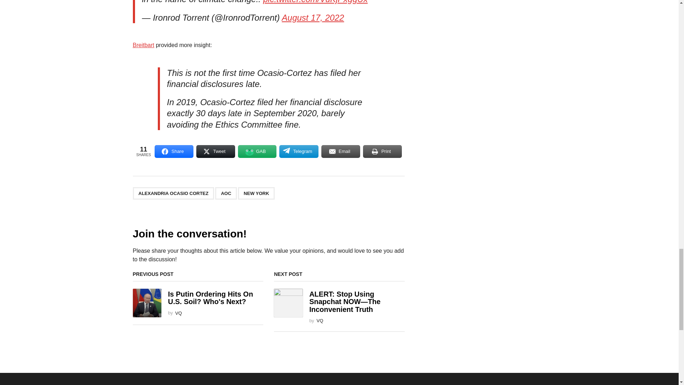 The height and width of the screenshot is (385, 684). I want to click on Share on Telegram, so click(299, 151).